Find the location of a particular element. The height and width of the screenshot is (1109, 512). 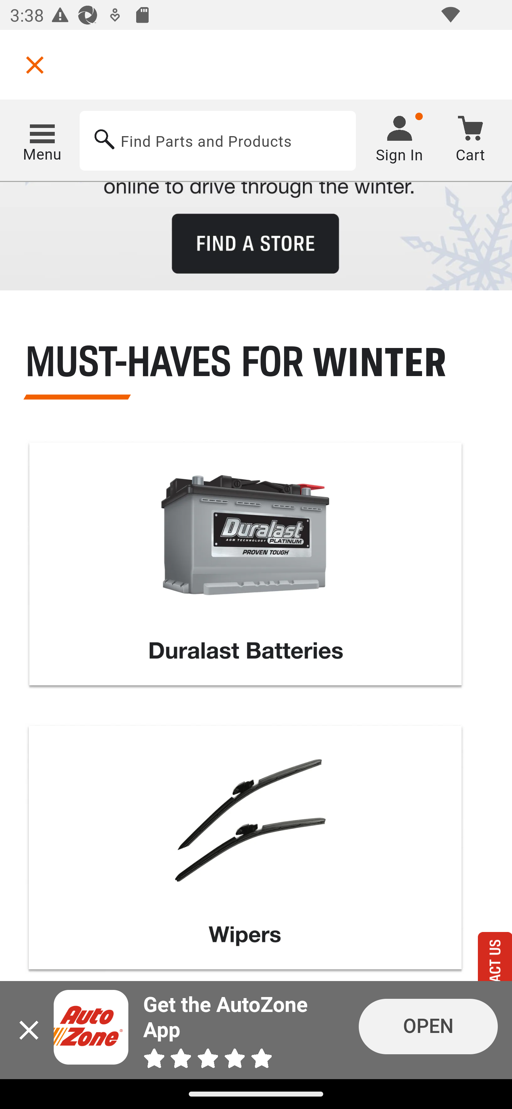

Wipers is located at coordinates (245, 852).